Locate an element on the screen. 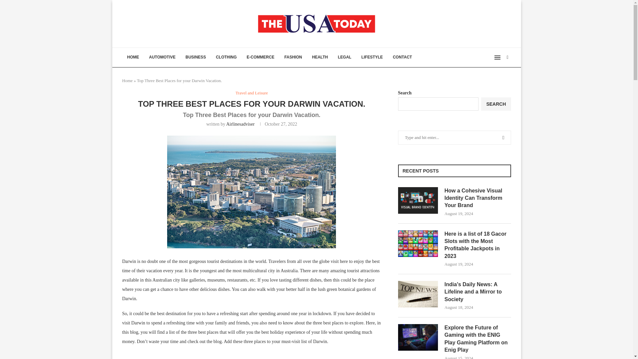 The width and height of the screenshot is (638, 359). HEALTH is located at coordinates (320, 57).